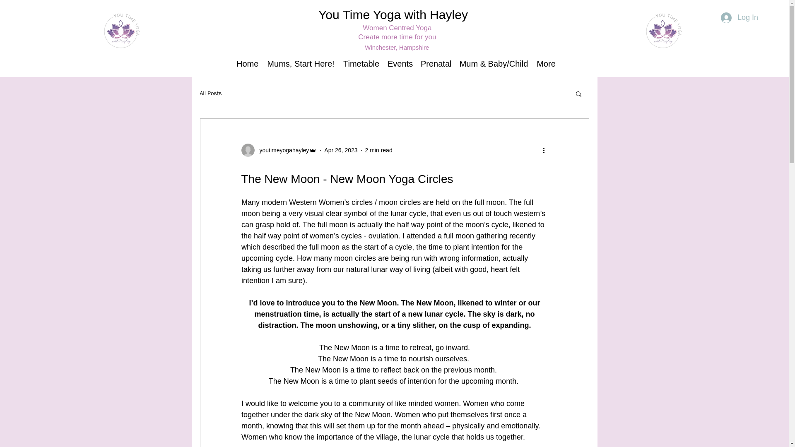 This screenshot has width=795, height=447. I want to click on Log In, so click(740, 17).